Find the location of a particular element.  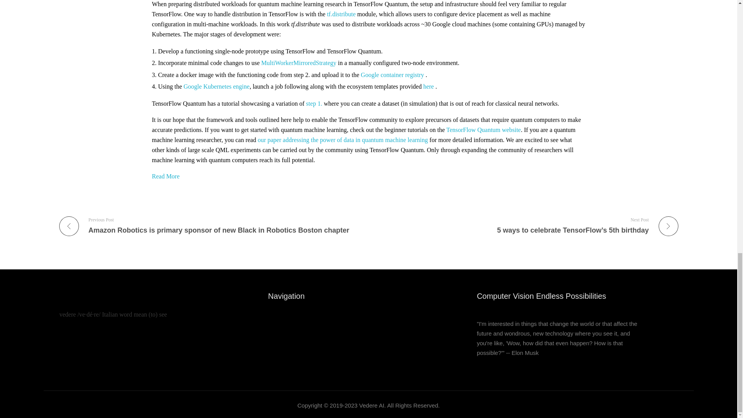

tf.distribute is located at coordinates (341, 14).